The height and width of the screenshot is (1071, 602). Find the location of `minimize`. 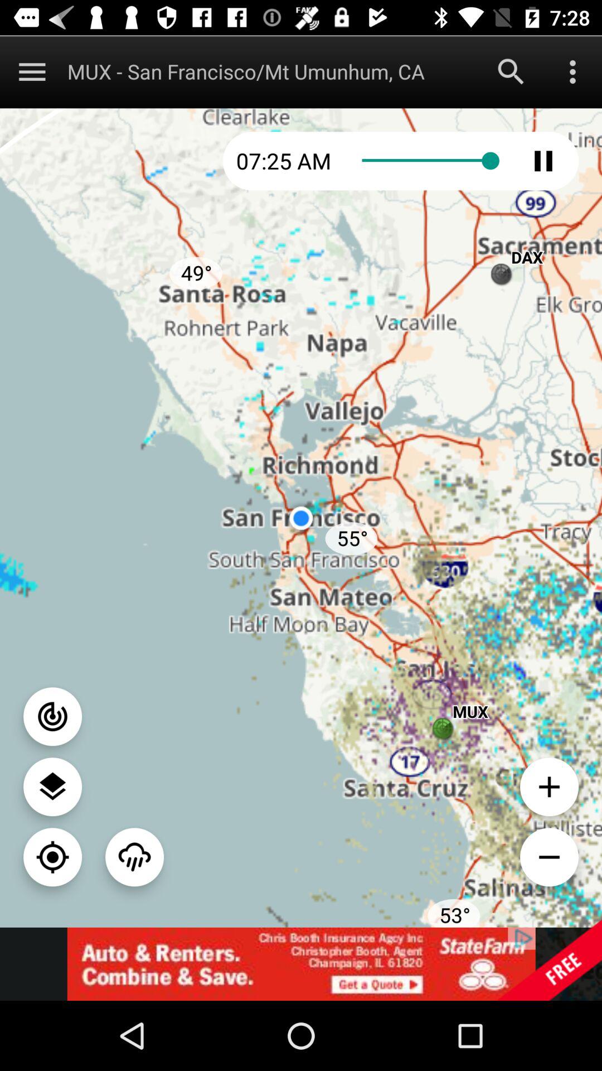

minimize is located at coordinates (550, 857).